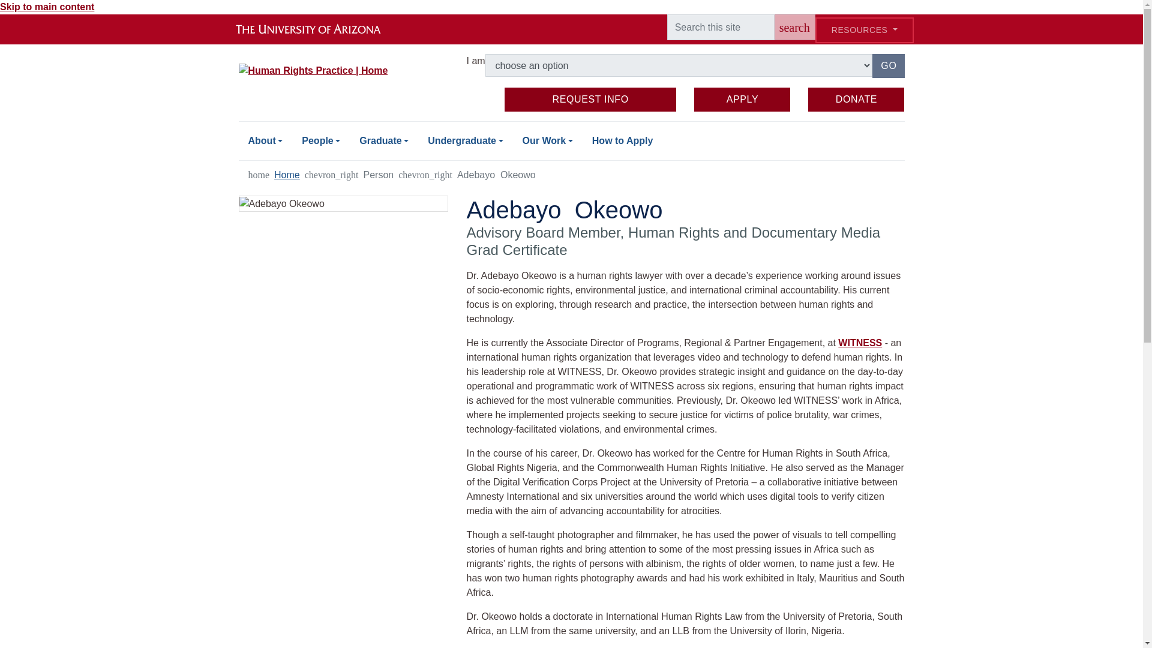 Image resolution: width=1152 pixels, height=648 pixels. Describe the element at coordinates (794, 26) in the screenshot. I see `REQUEST INFO` at that location.